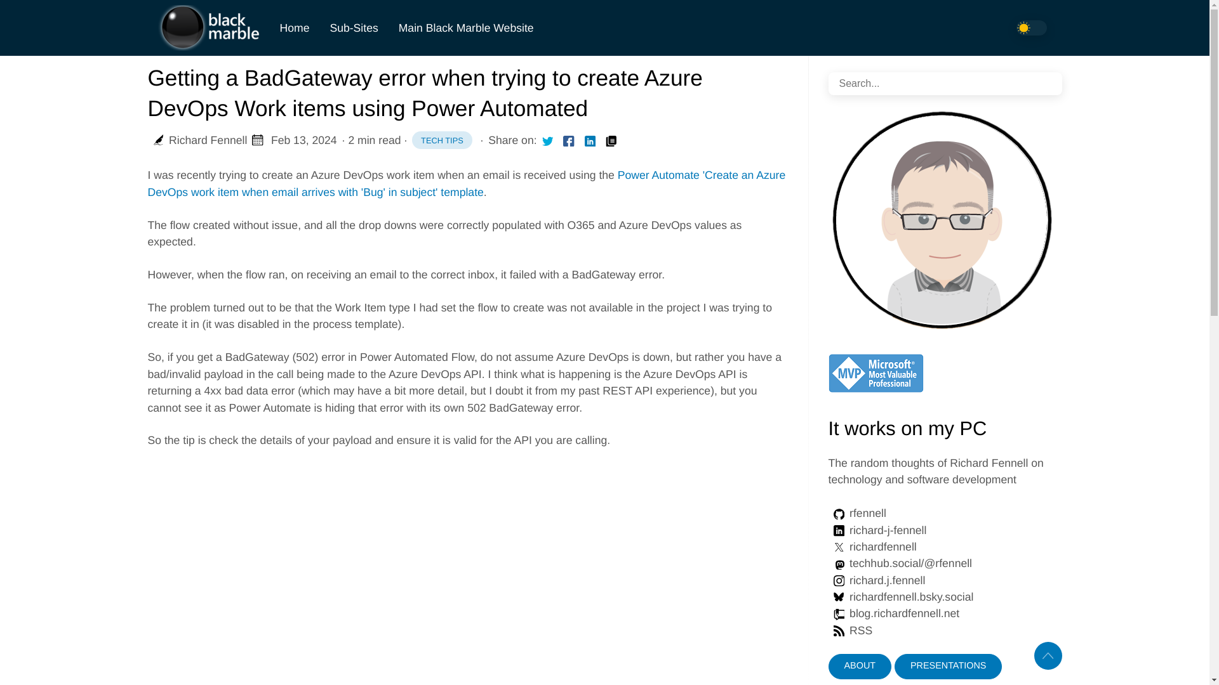  I want to click on presentations, so click(949, 667).